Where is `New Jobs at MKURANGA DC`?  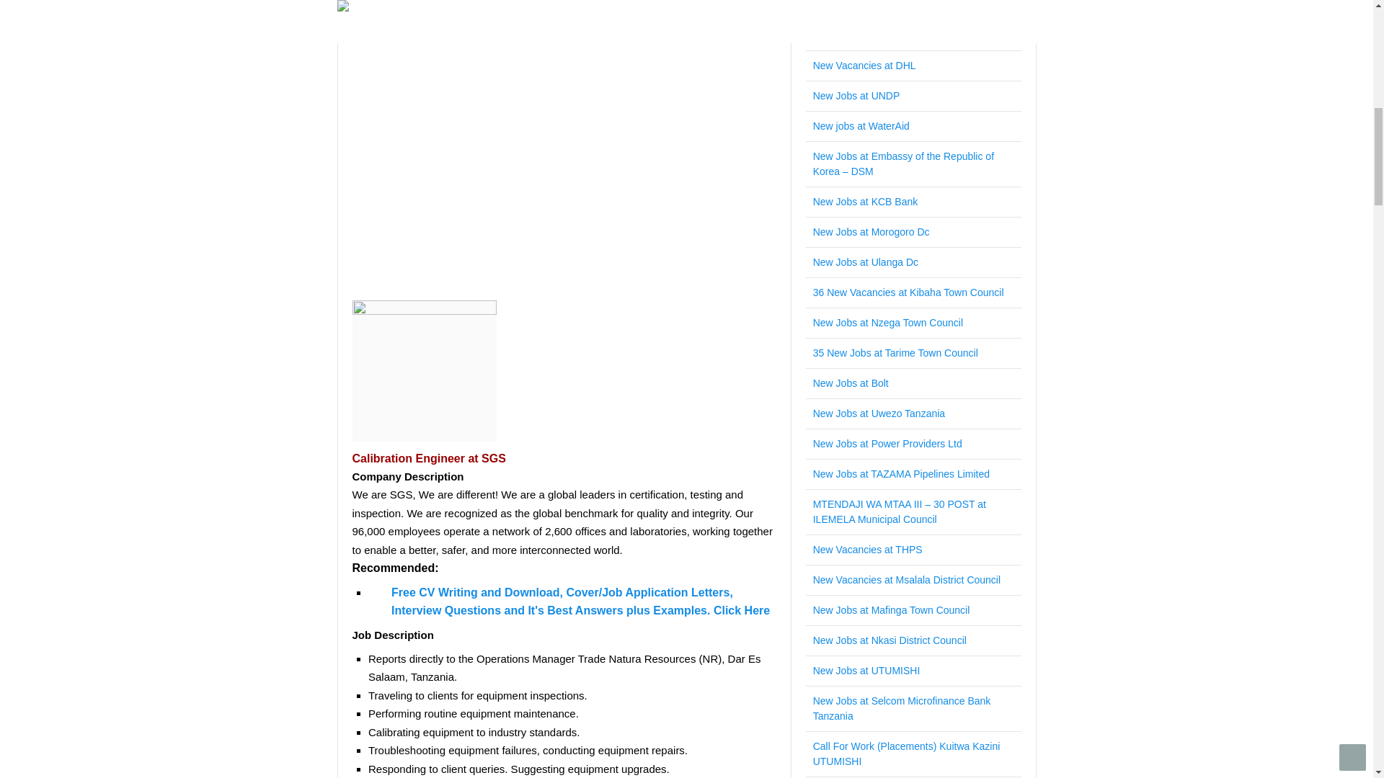
New Jobs at MKURANGA DC is located at coordinates (879, 6).